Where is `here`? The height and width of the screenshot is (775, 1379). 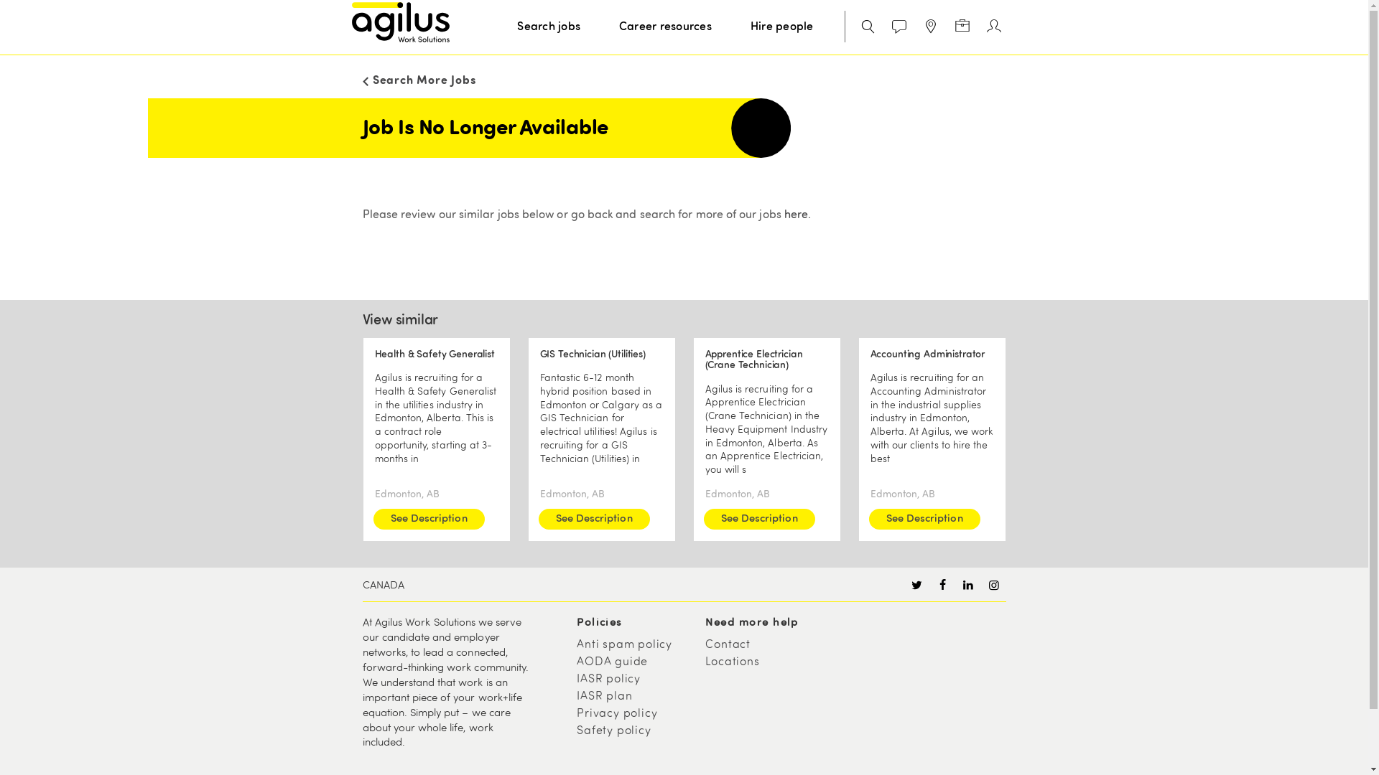
here is located at coordinates (796, 215).